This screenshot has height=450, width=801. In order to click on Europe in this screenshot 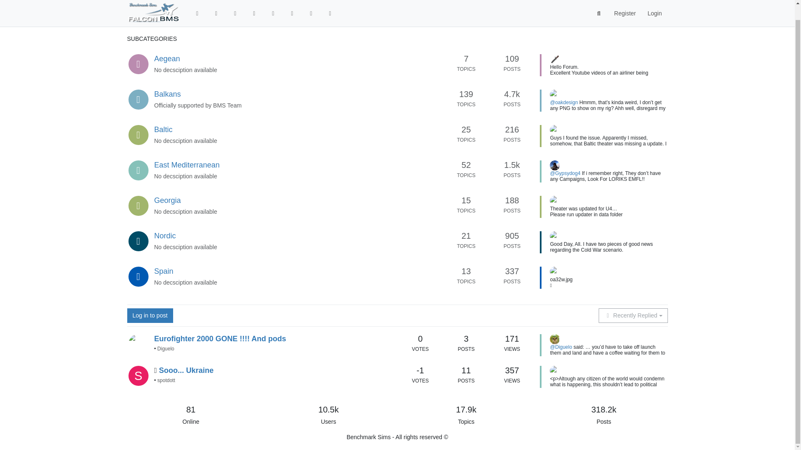, I will do `click(219, 23)`.